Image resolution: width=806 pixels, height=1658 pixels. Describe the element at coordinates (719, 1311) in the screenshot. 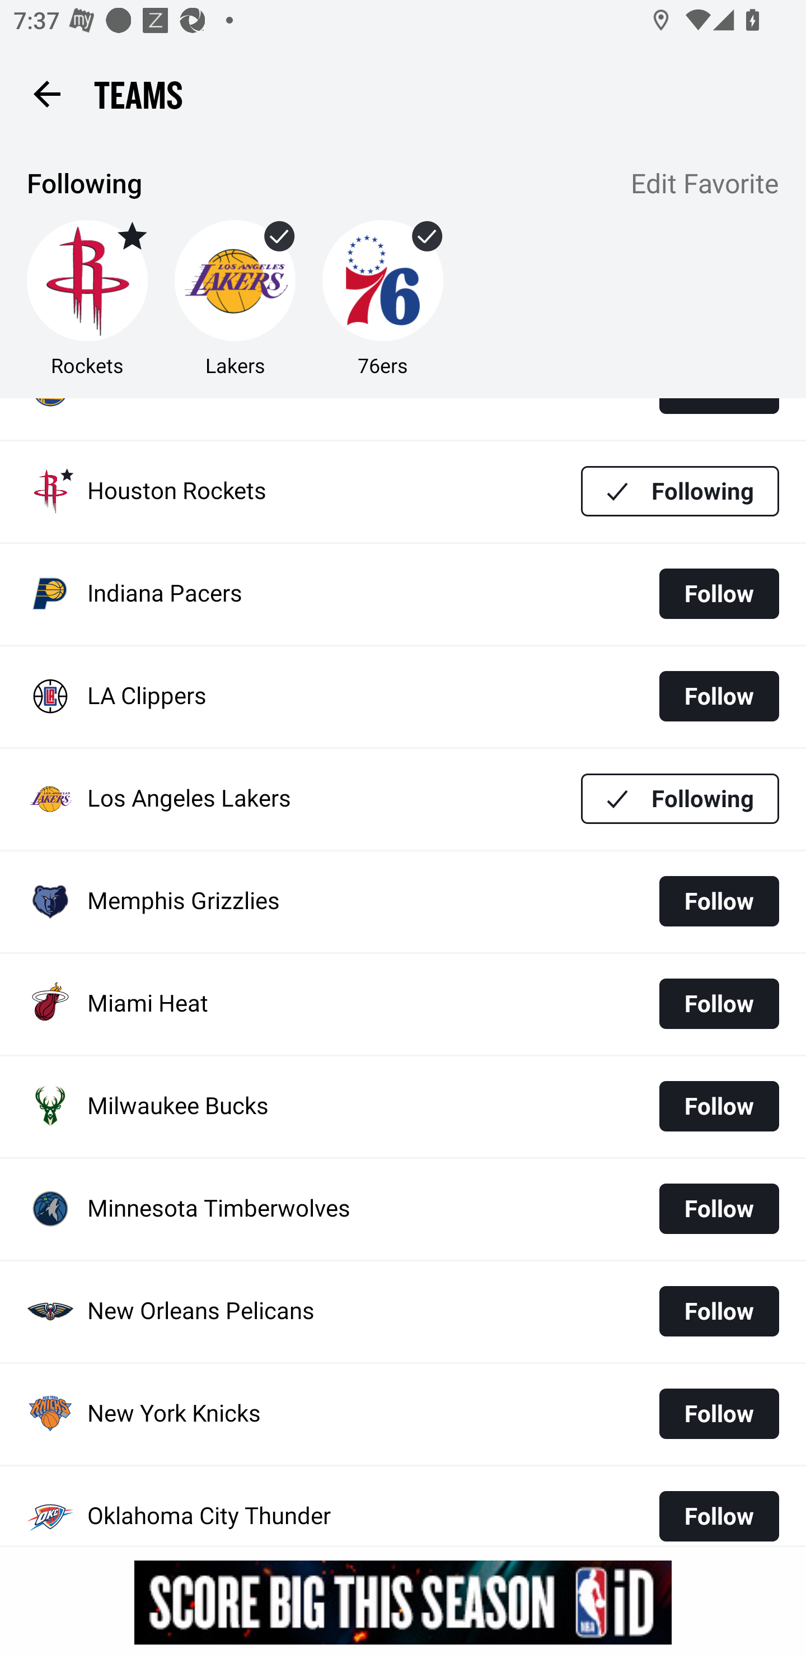

I see `Follow` at that location.